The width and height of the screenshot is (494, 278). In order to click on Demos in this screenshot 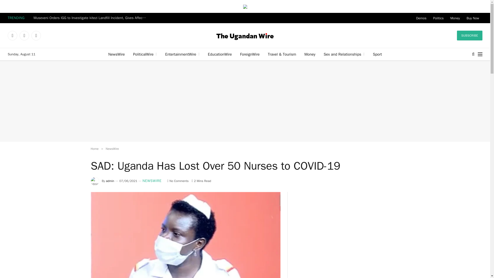, I will do `click(421, 18)`.